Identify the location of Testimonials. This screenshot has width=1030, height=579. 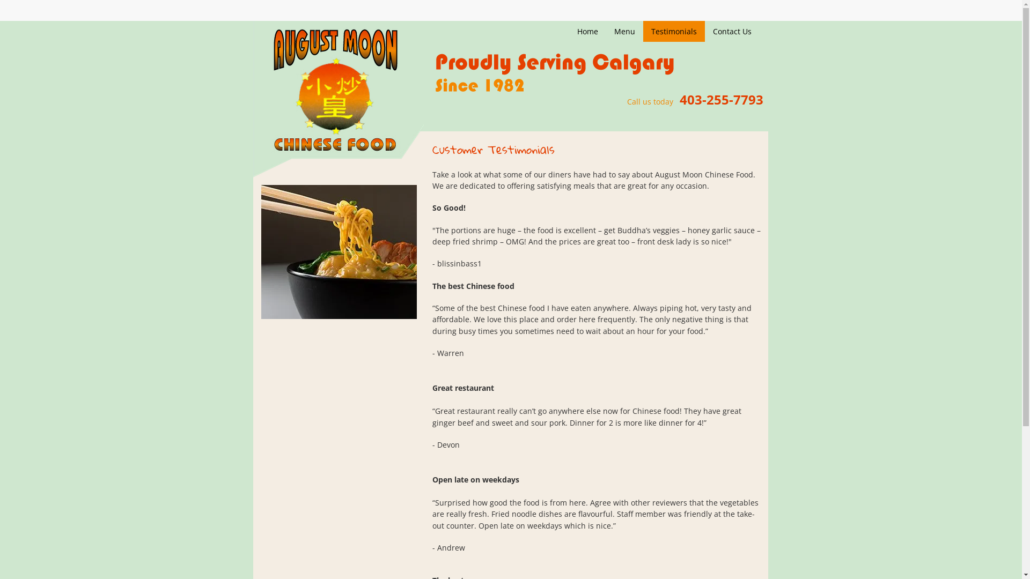
(674, 31).